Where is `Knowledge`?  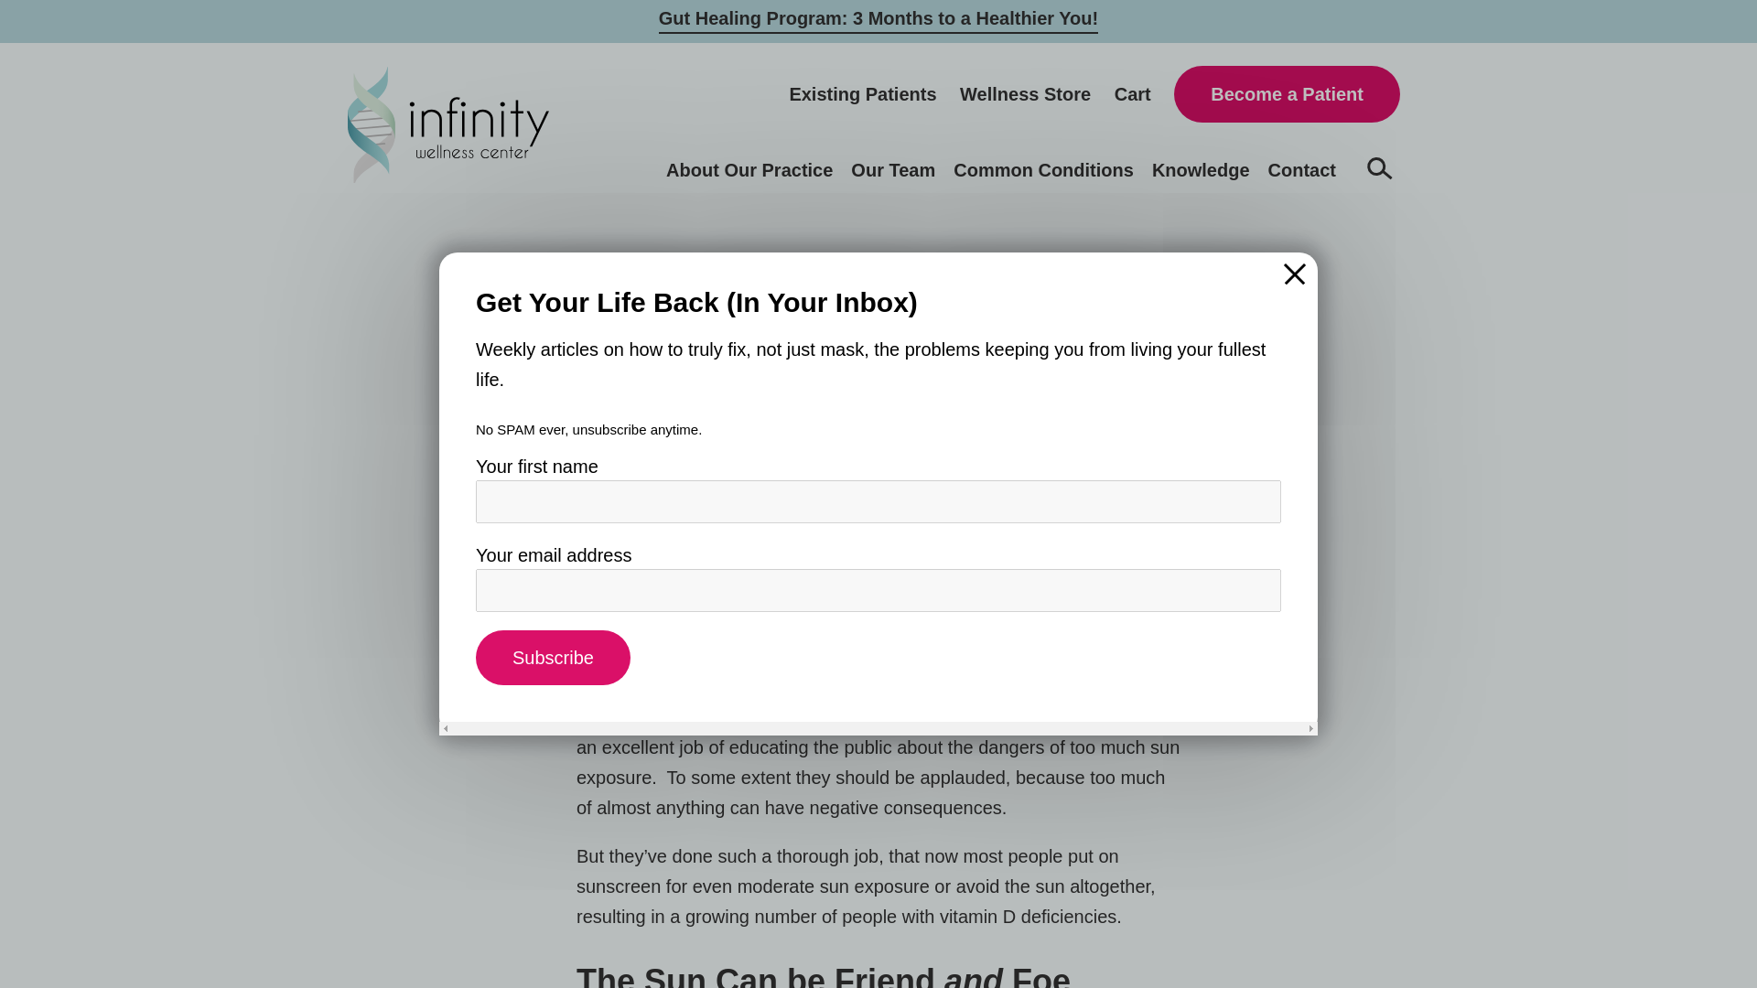
Knowledge is located at coordinates (1201, 169).